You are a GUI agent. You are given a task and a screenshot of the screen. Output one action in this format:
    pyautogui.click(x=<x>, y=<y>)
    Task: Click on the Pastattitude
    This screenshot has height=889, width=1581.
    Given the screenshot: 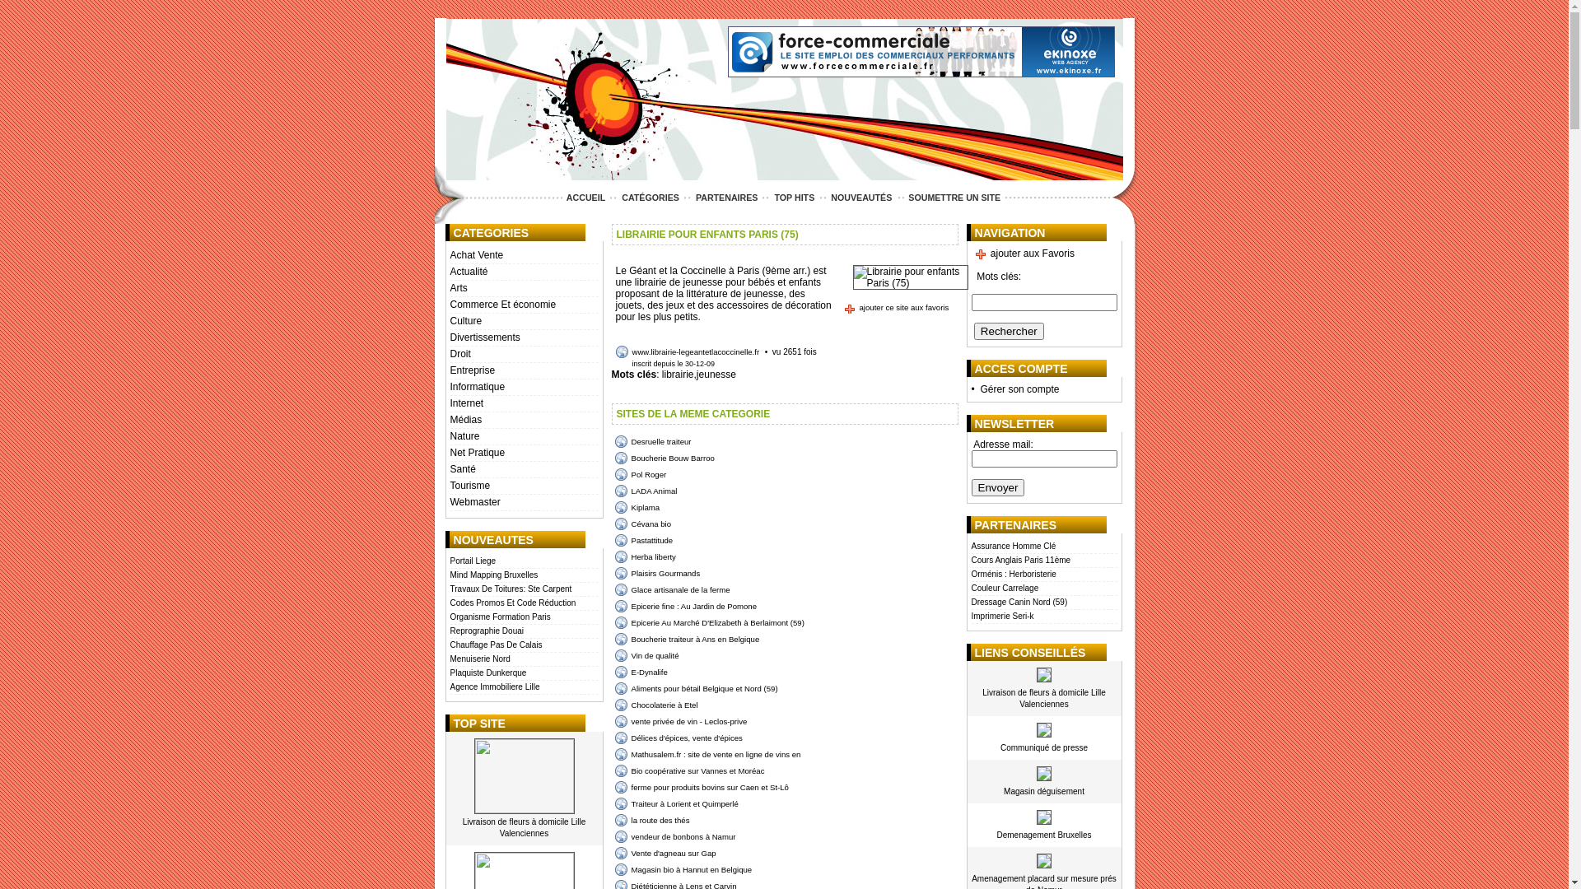 What is the action you would take?
    pyautogui.click(x=644, y=540)
    